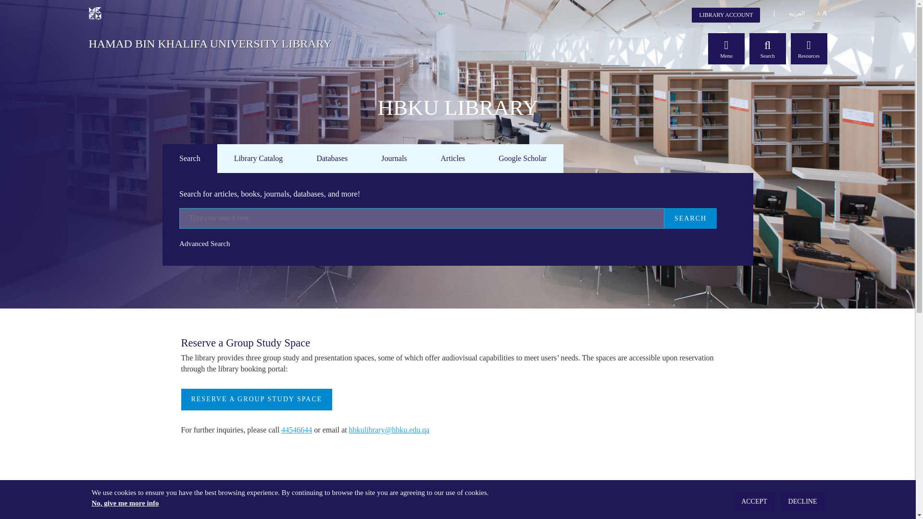  I want to click on Advanced Search, so click(204, 243).